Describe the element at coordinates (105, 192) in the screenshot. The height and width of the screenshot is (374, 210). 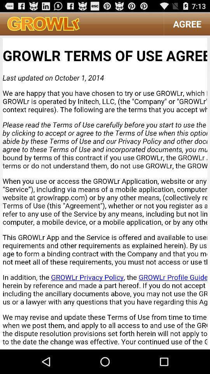
I see `growlr terms of use agreement` at that location.